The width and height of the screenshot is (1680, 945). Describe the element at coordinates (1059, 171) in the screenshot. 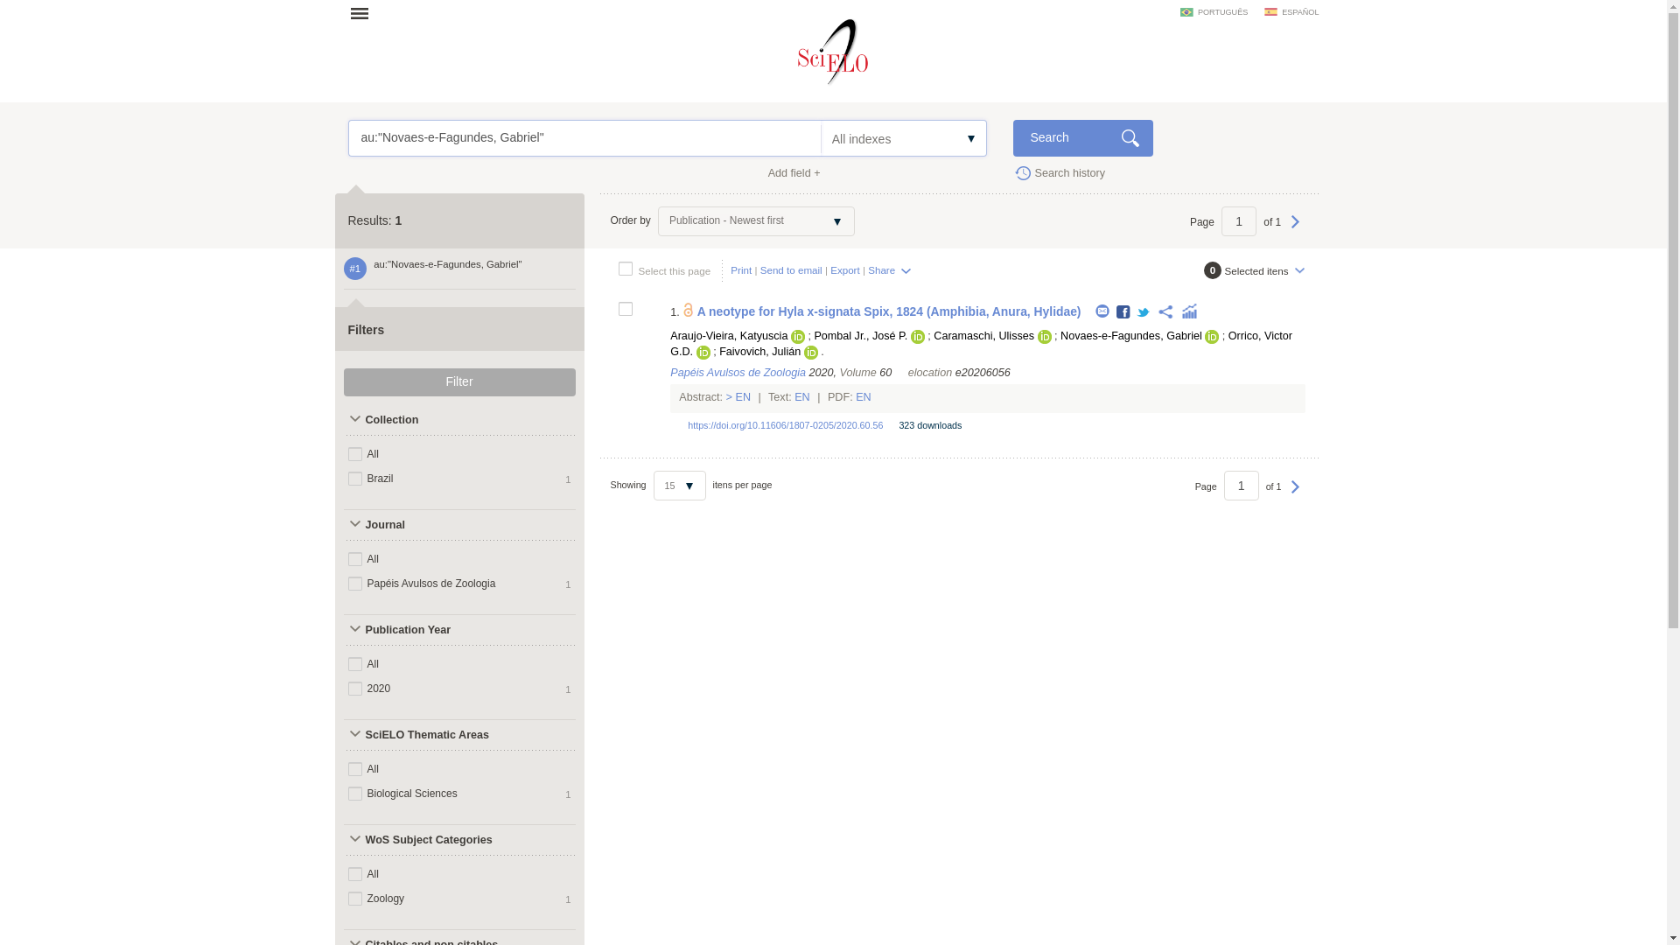

I see `Search history` at that location.